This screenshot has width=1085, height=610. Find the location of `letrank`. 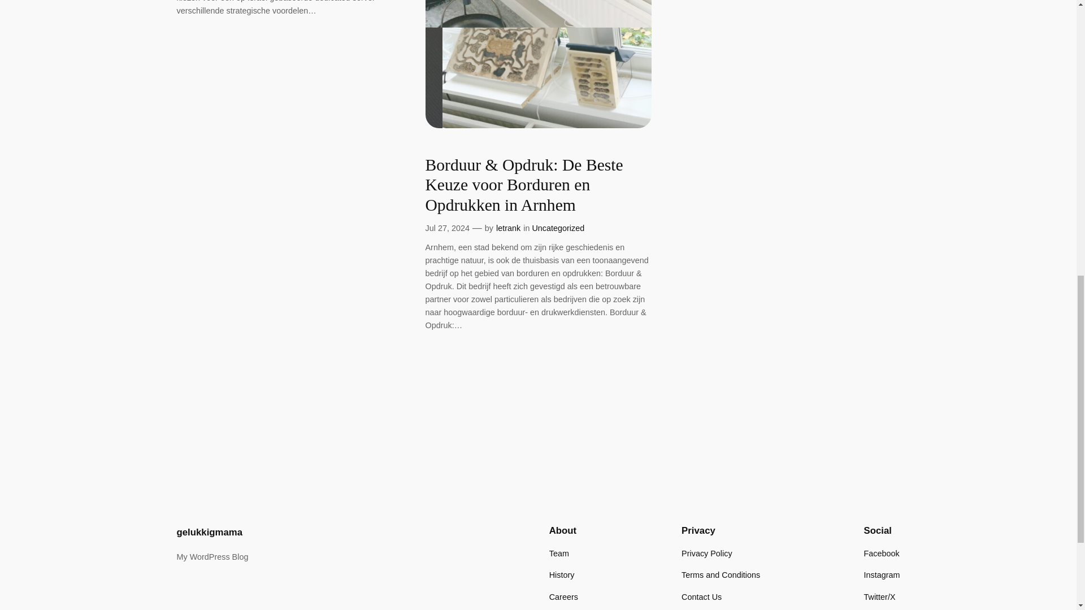

letrank is located at coordinates (508, 228).